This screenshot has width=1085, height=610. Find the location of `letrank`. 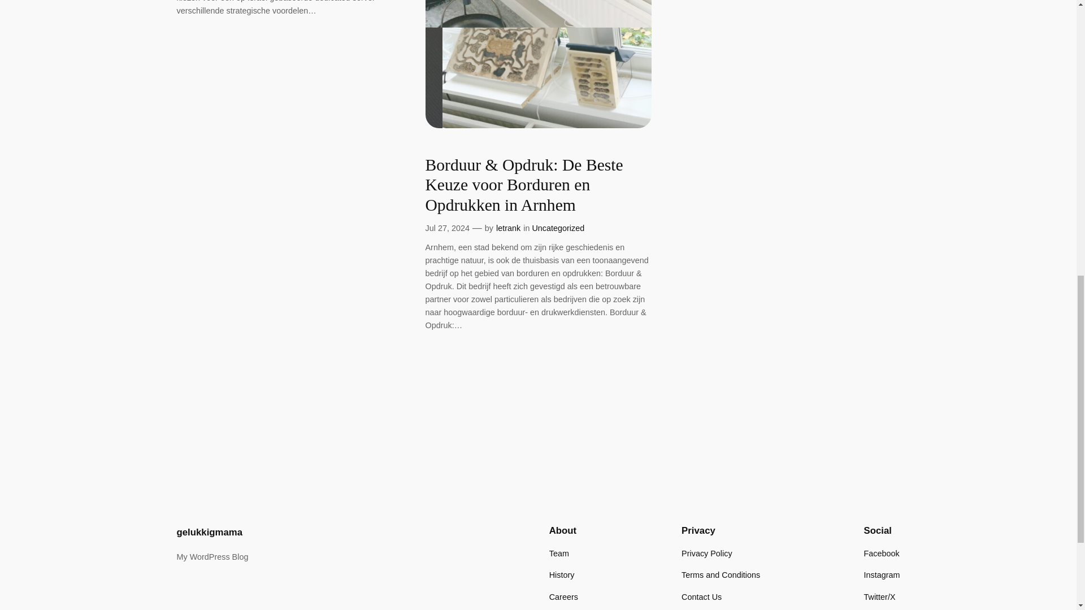

letrank is located at coordinates (508, 228).